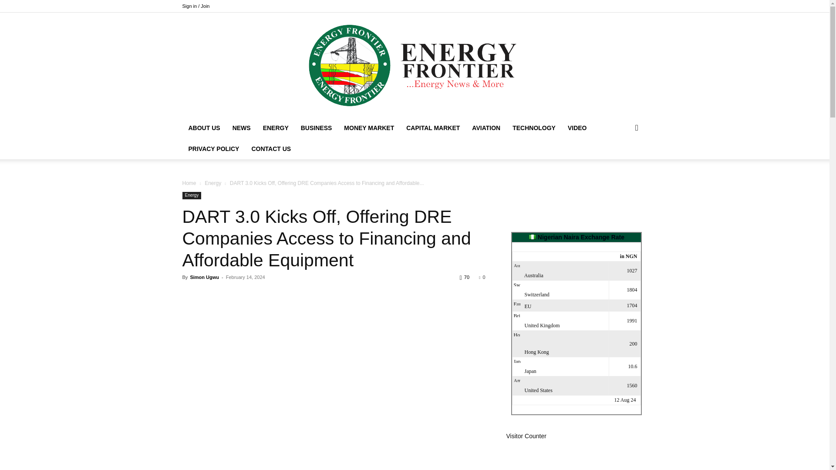 The width and height of the screenshot is (836, 470). I want to click on TECHNOLOGY, so click(534, 128).